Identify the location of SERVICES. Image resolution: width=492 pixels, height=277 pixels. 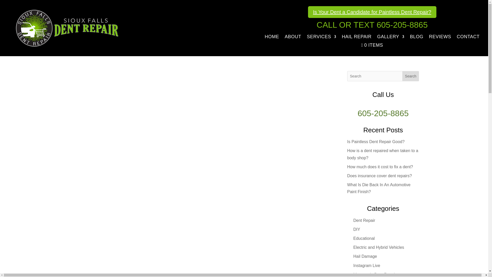
(321, 37).